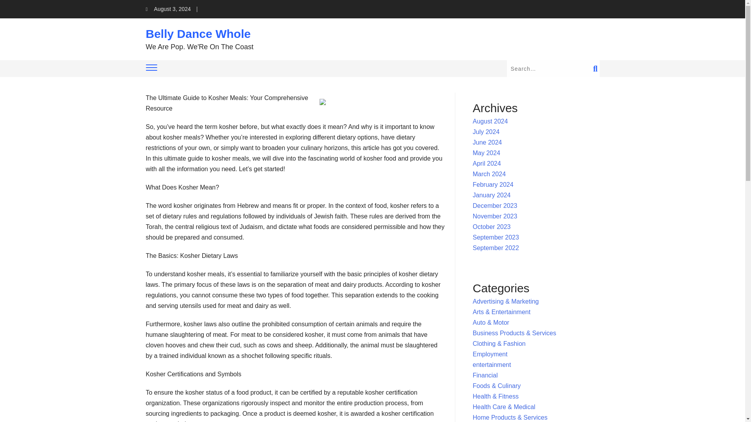  I want to click on August 2024, so click(490, 121).